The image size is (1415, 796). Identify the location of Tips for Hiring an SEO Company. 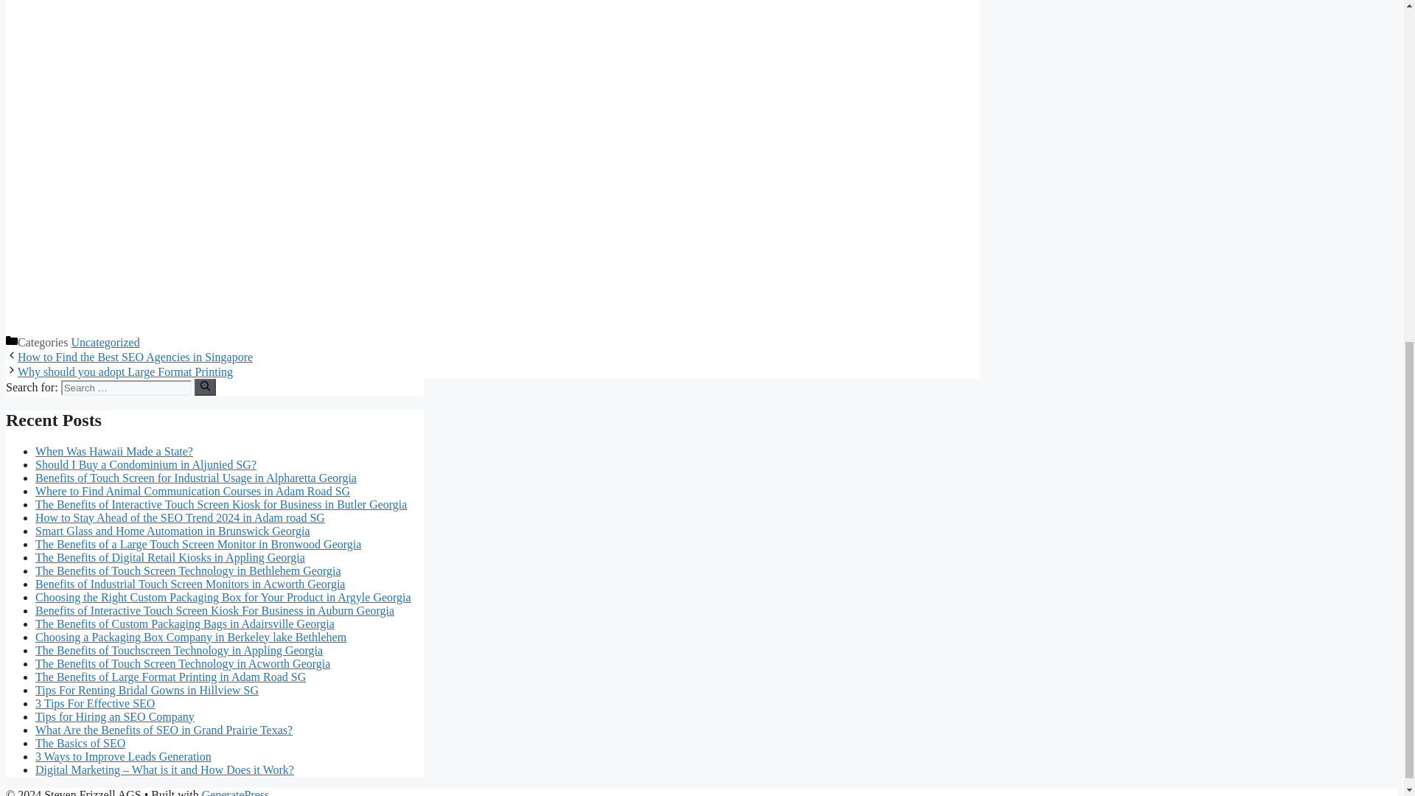
(115, 716).